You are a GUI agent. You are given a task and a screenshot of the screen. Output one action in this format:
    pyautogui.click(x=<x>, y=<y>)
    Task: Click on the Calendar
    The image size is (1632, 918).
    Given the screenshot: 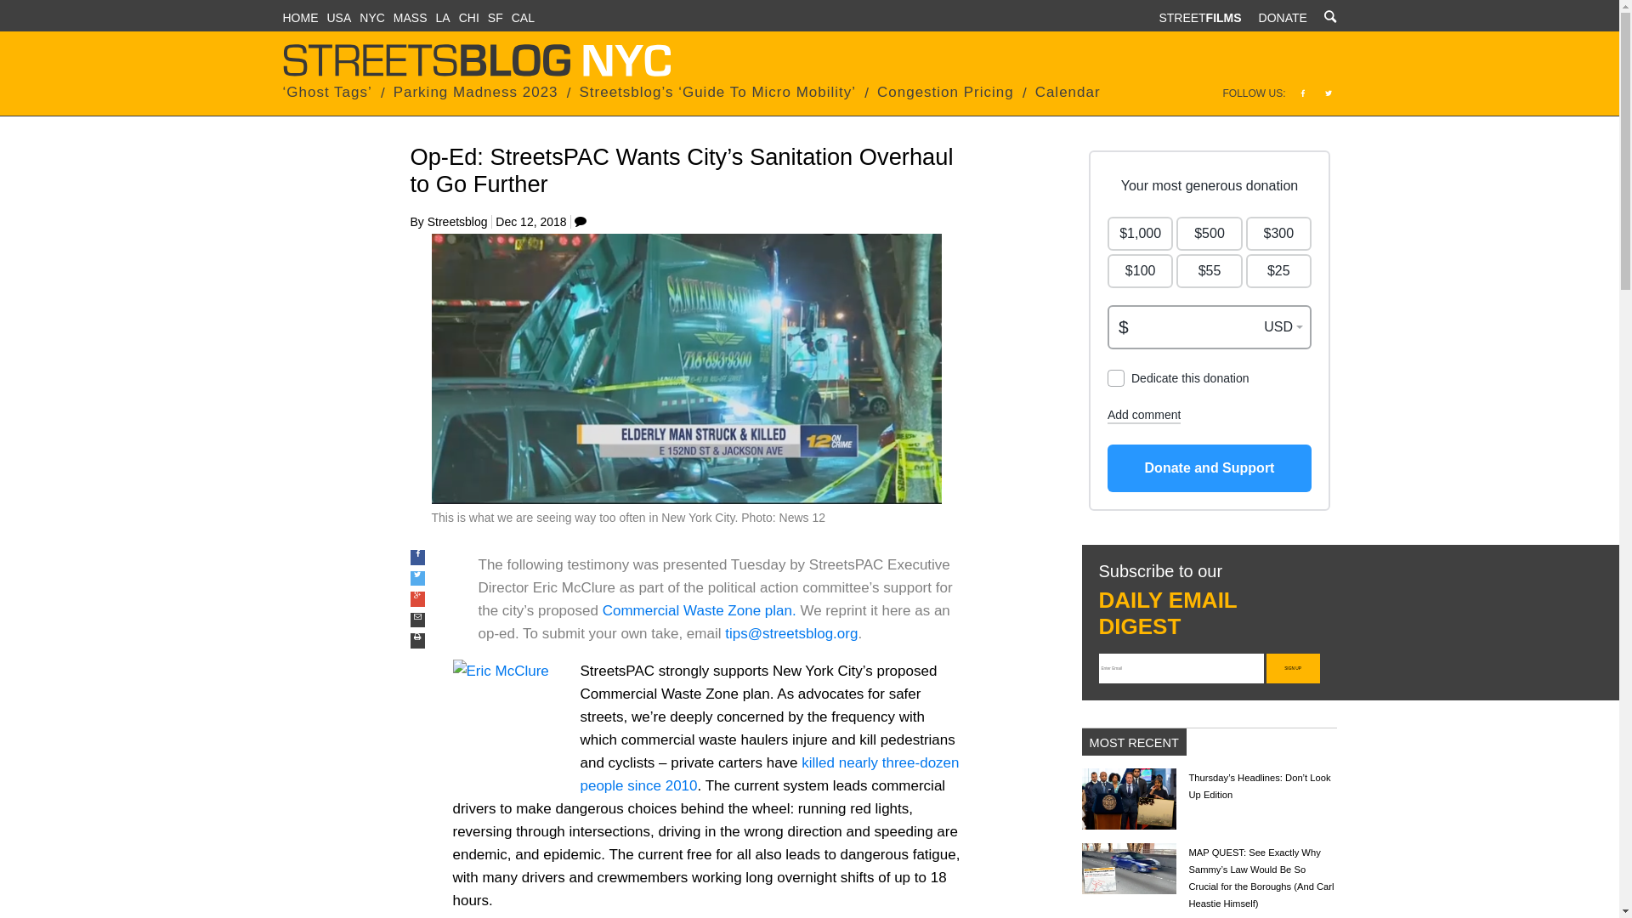 What is the action you would take?
    pyautogui.click(x=1068, y=92)
    